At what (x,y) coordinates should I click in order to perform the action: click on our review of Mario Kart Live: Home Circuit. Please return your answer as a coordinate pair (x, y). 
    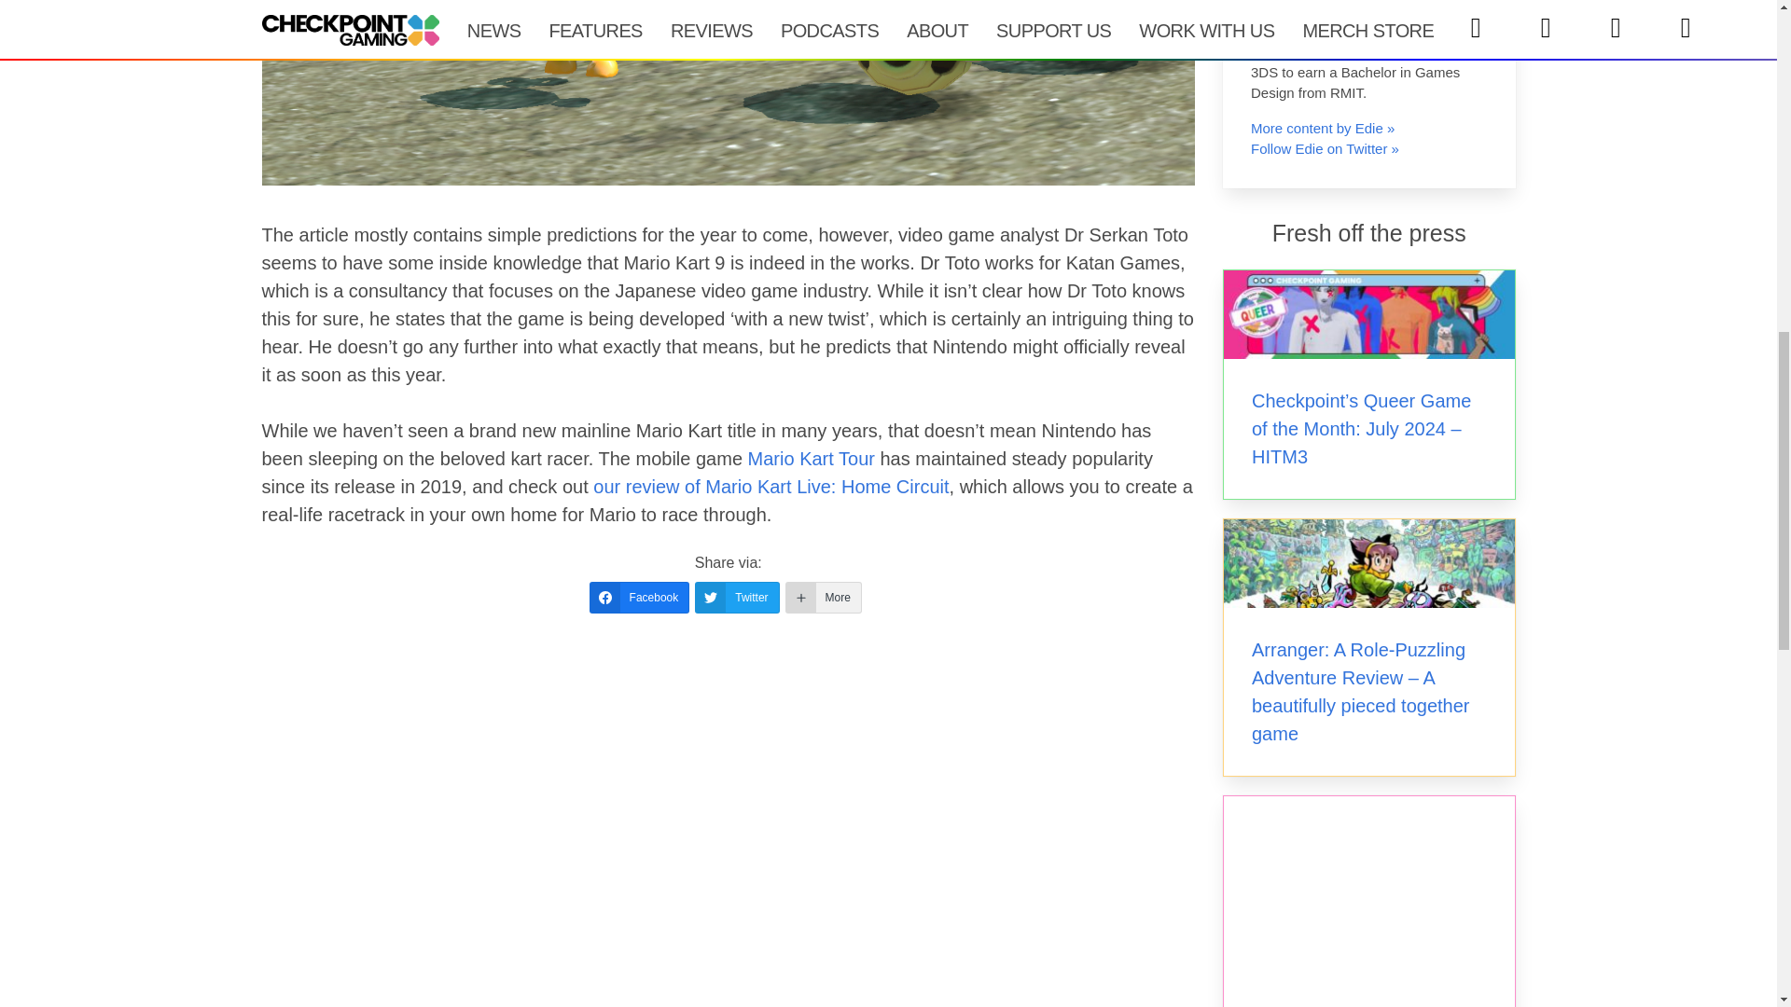
    Looking at the image, I should click on (771, 487).